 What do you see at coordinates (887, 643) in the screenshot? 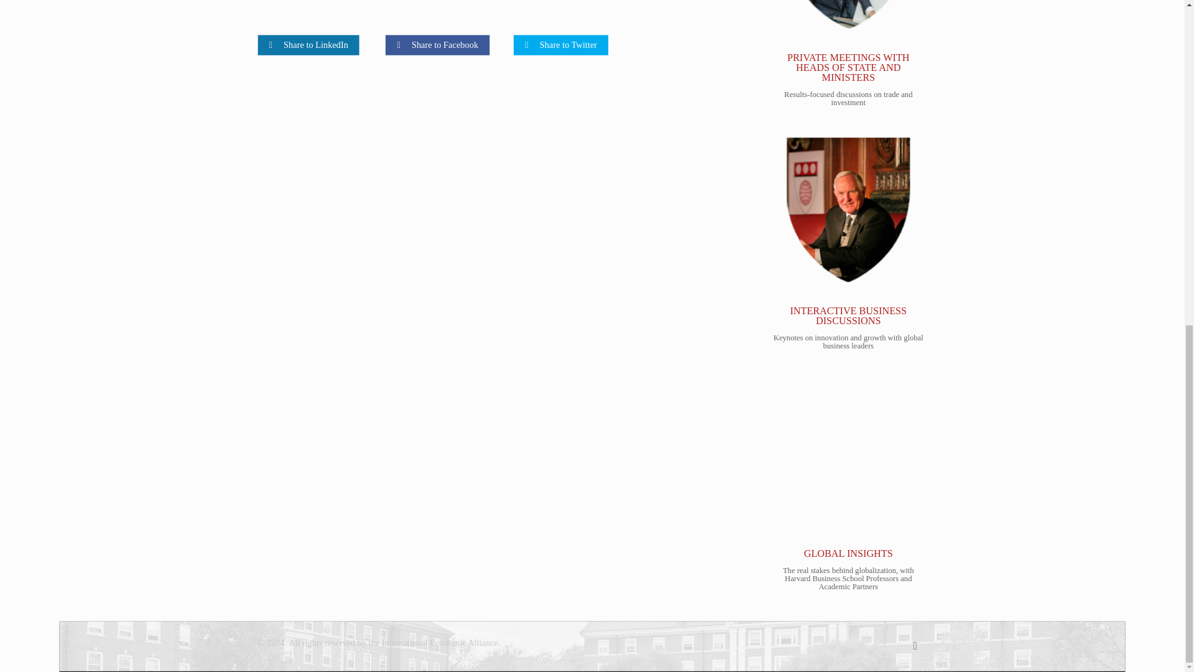
I see `YouTube` at bounding box center [887, 643].